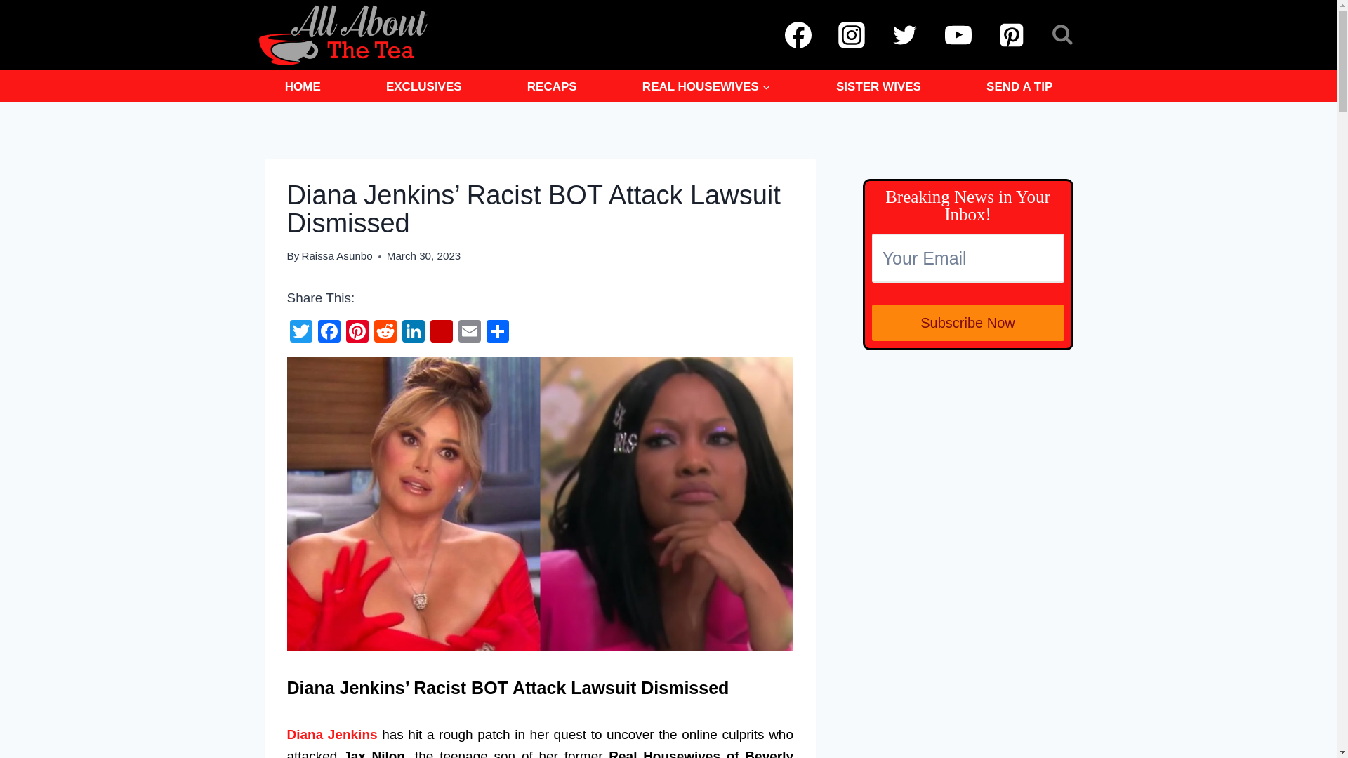 This screenshot has width=1348, height=758. What do you see at coordinates (328, 333) in the screenshot?
I see `Facebook` at bounding box center [328, 333].